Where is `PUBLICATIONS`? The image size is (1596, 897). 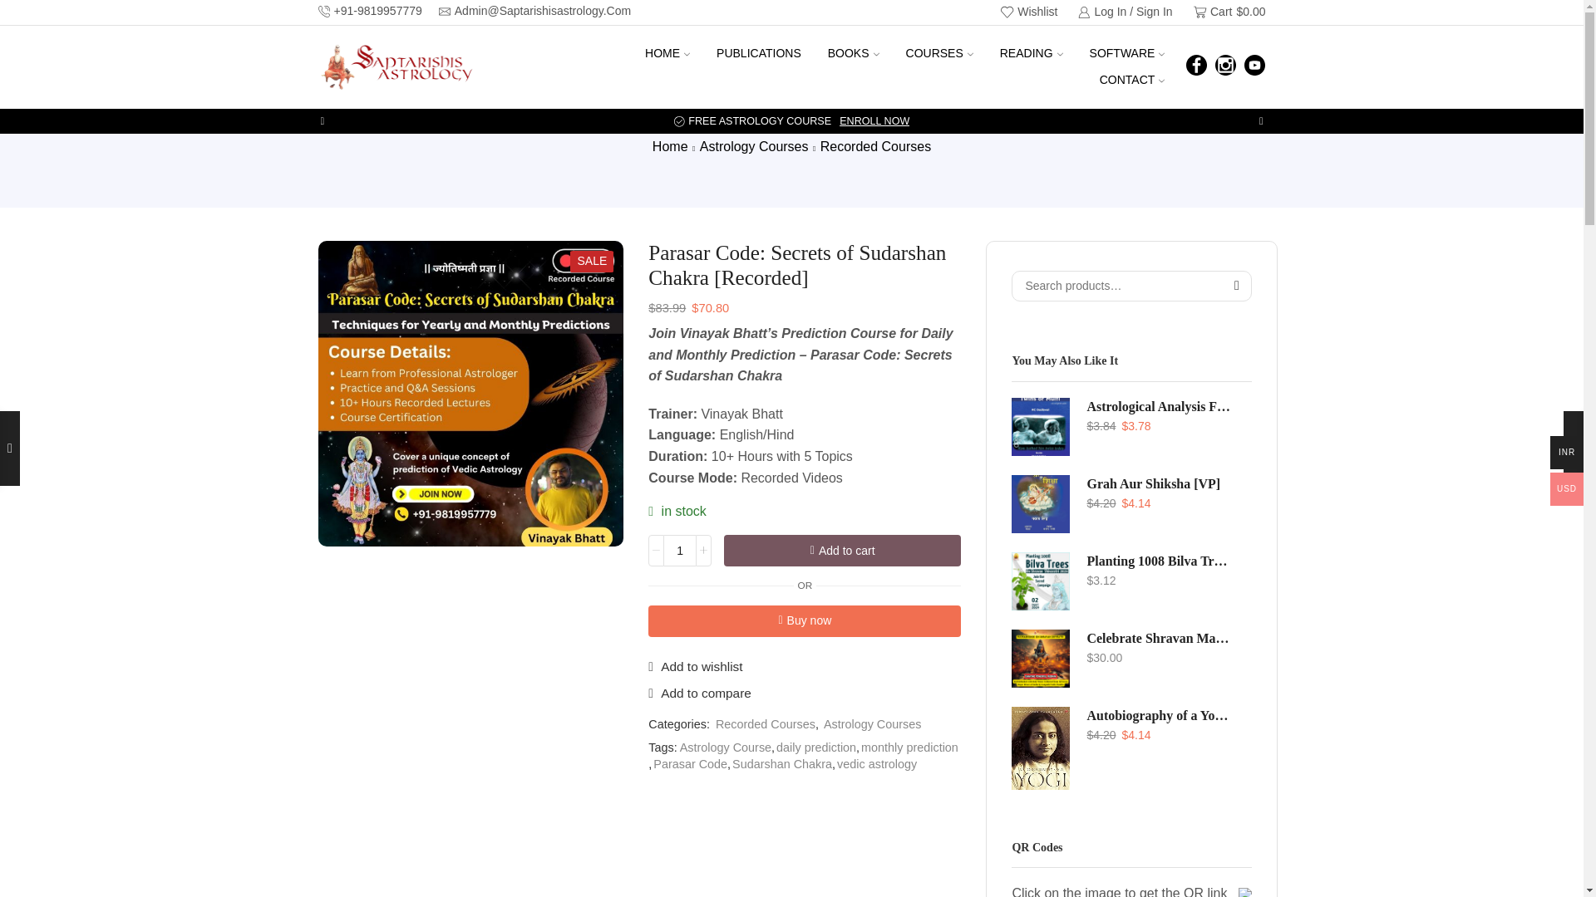 PUBLICATIONS is located at coordinates (758, 53).